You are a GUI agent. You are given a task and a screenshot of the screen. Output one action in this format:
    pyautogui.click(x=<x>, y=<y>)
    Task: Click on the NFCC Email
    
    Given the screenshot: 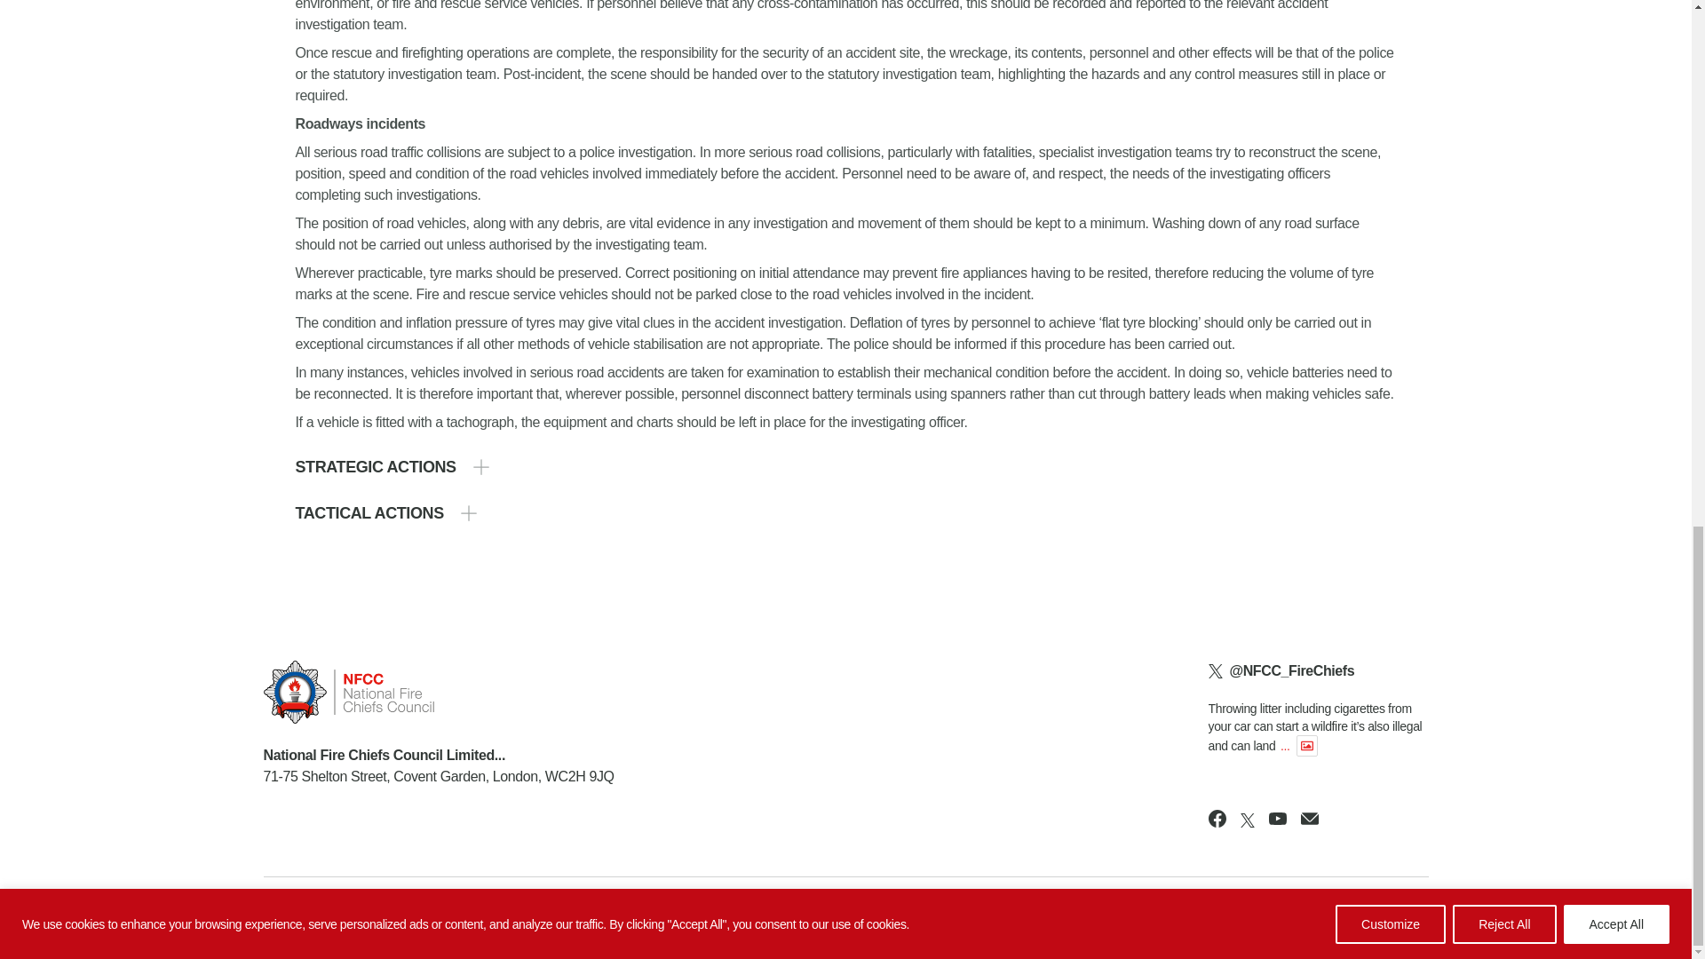 What is the action you would take?
    pyautogui.click(x=1309, y=819)
    